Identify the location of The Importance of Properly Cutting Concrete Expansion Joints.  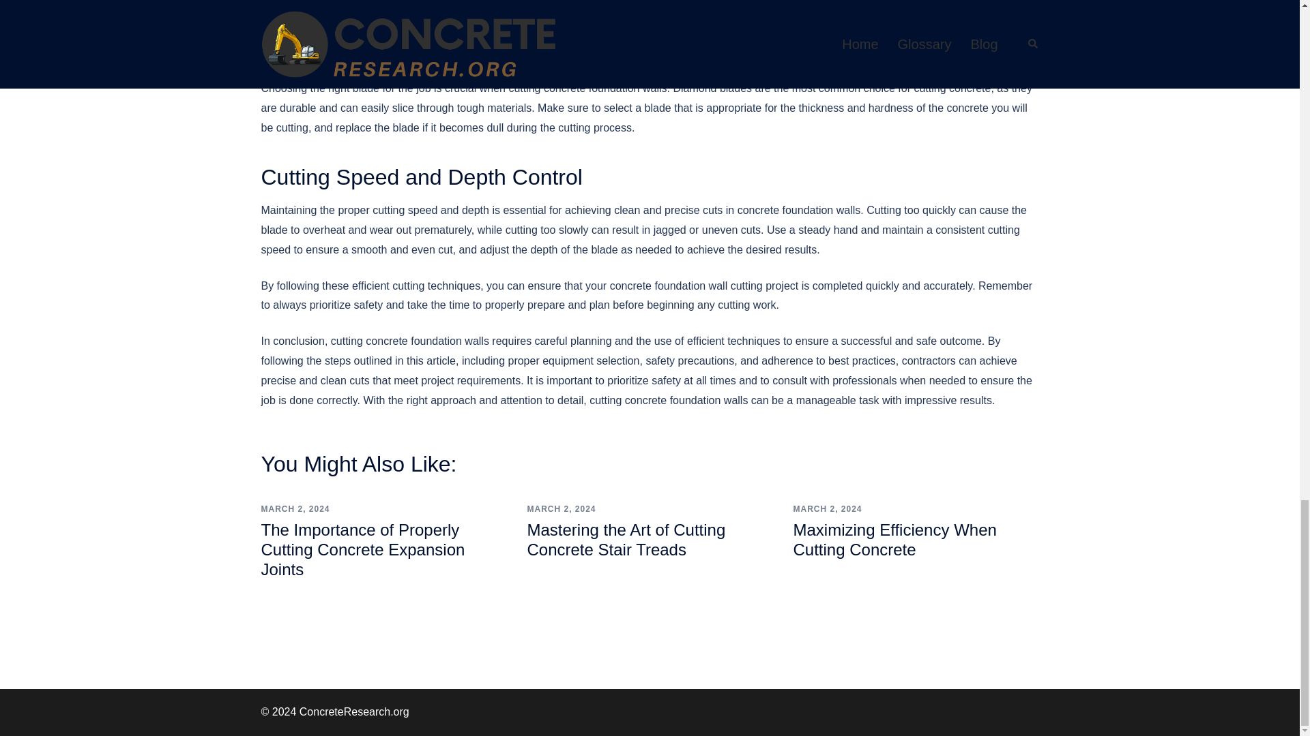
(363, 549).